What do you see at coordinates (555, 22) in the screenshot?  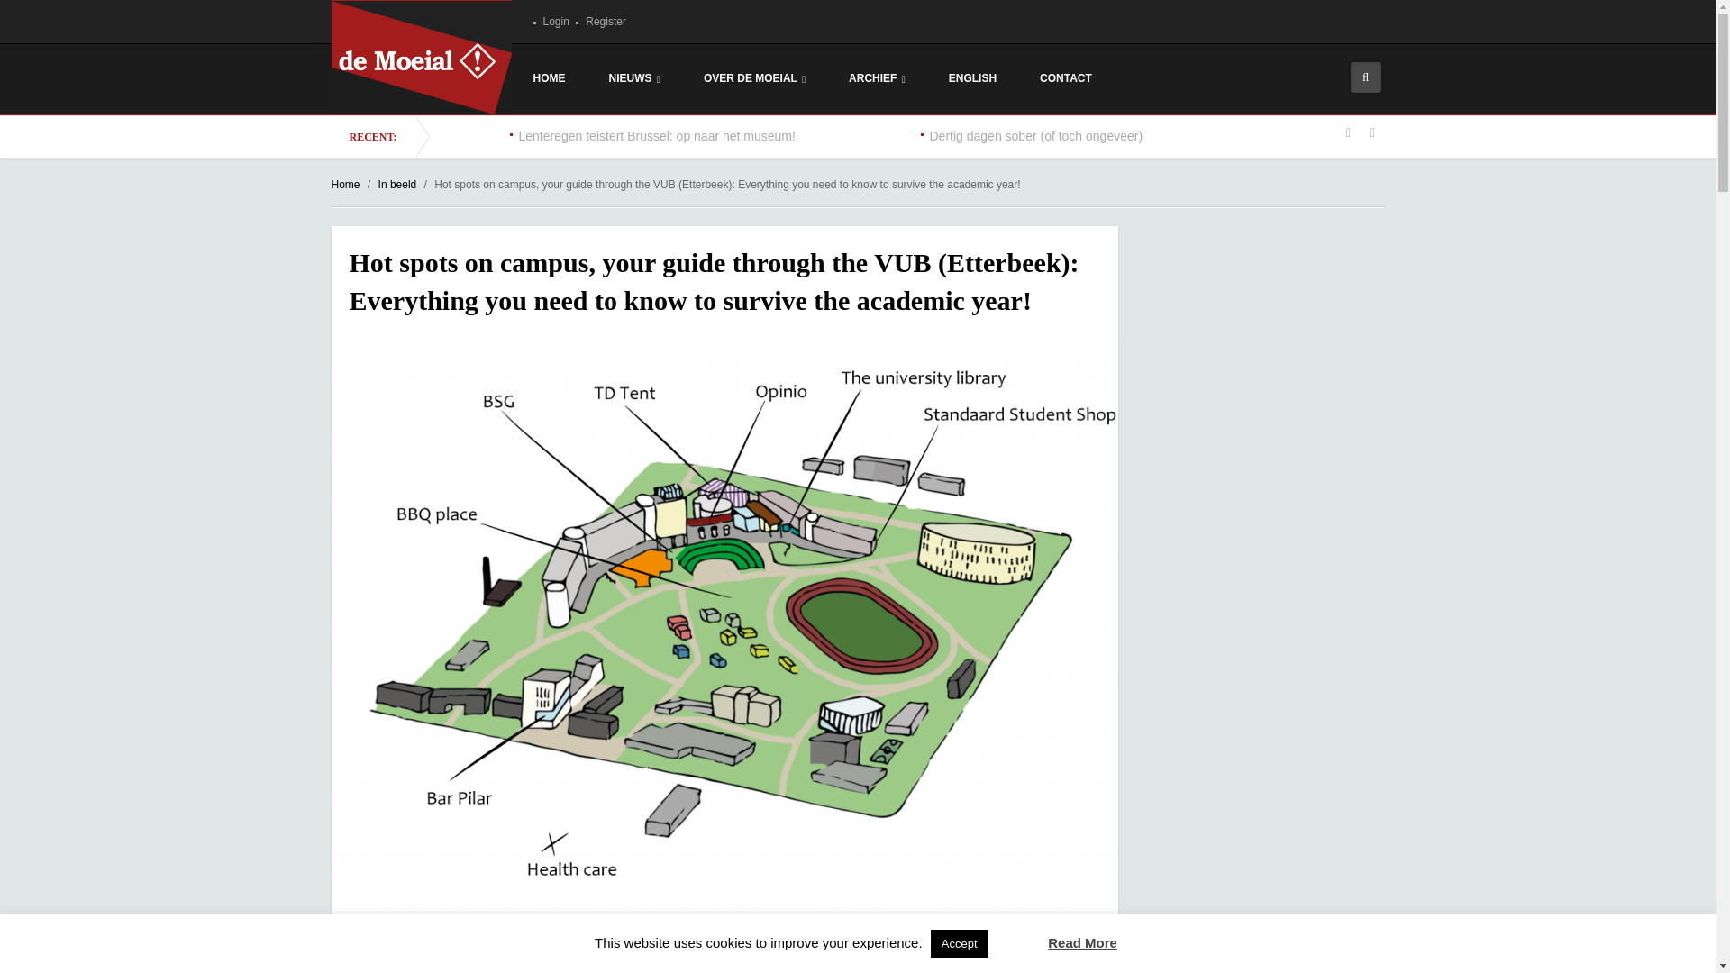 I see `Register` at bounding box center [555, 22].